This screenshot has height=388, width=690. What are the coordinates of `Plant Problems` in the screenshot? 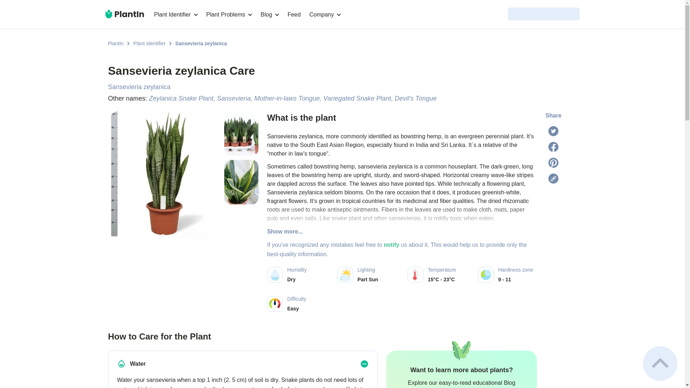 It's located at (229, 14).